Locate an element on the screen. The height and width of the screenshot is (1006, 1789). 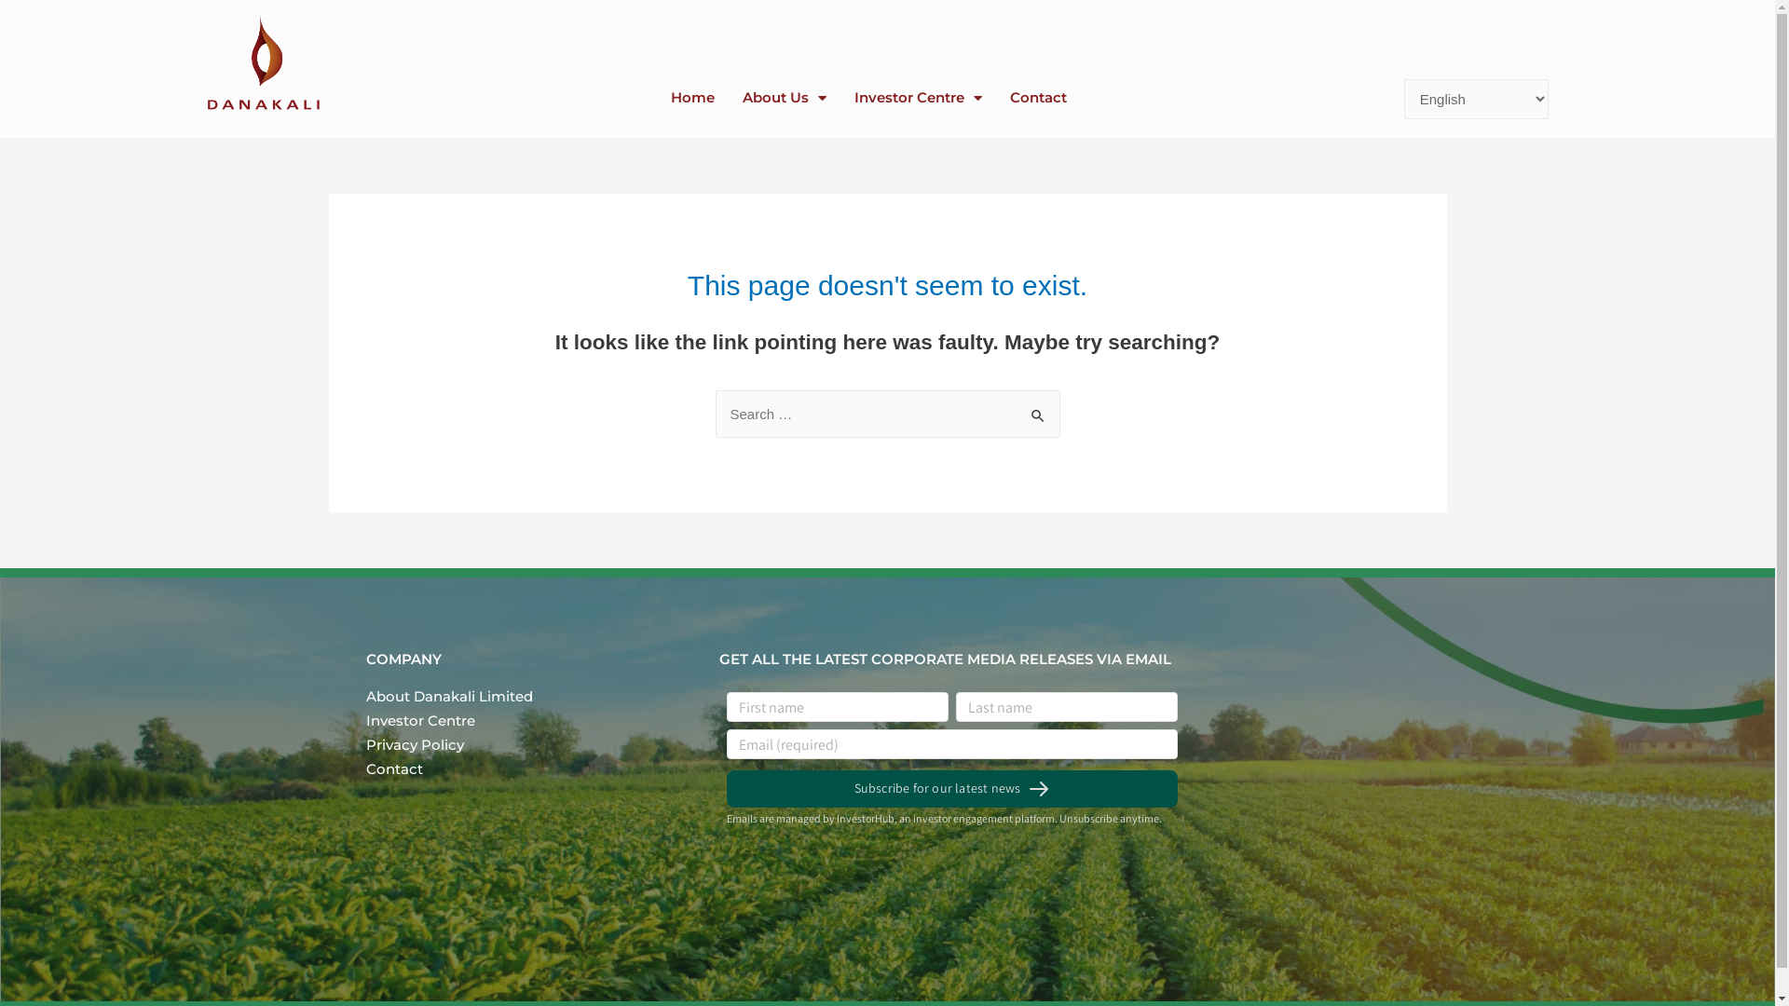
Investor Centre is located at coordinates (919, 98).